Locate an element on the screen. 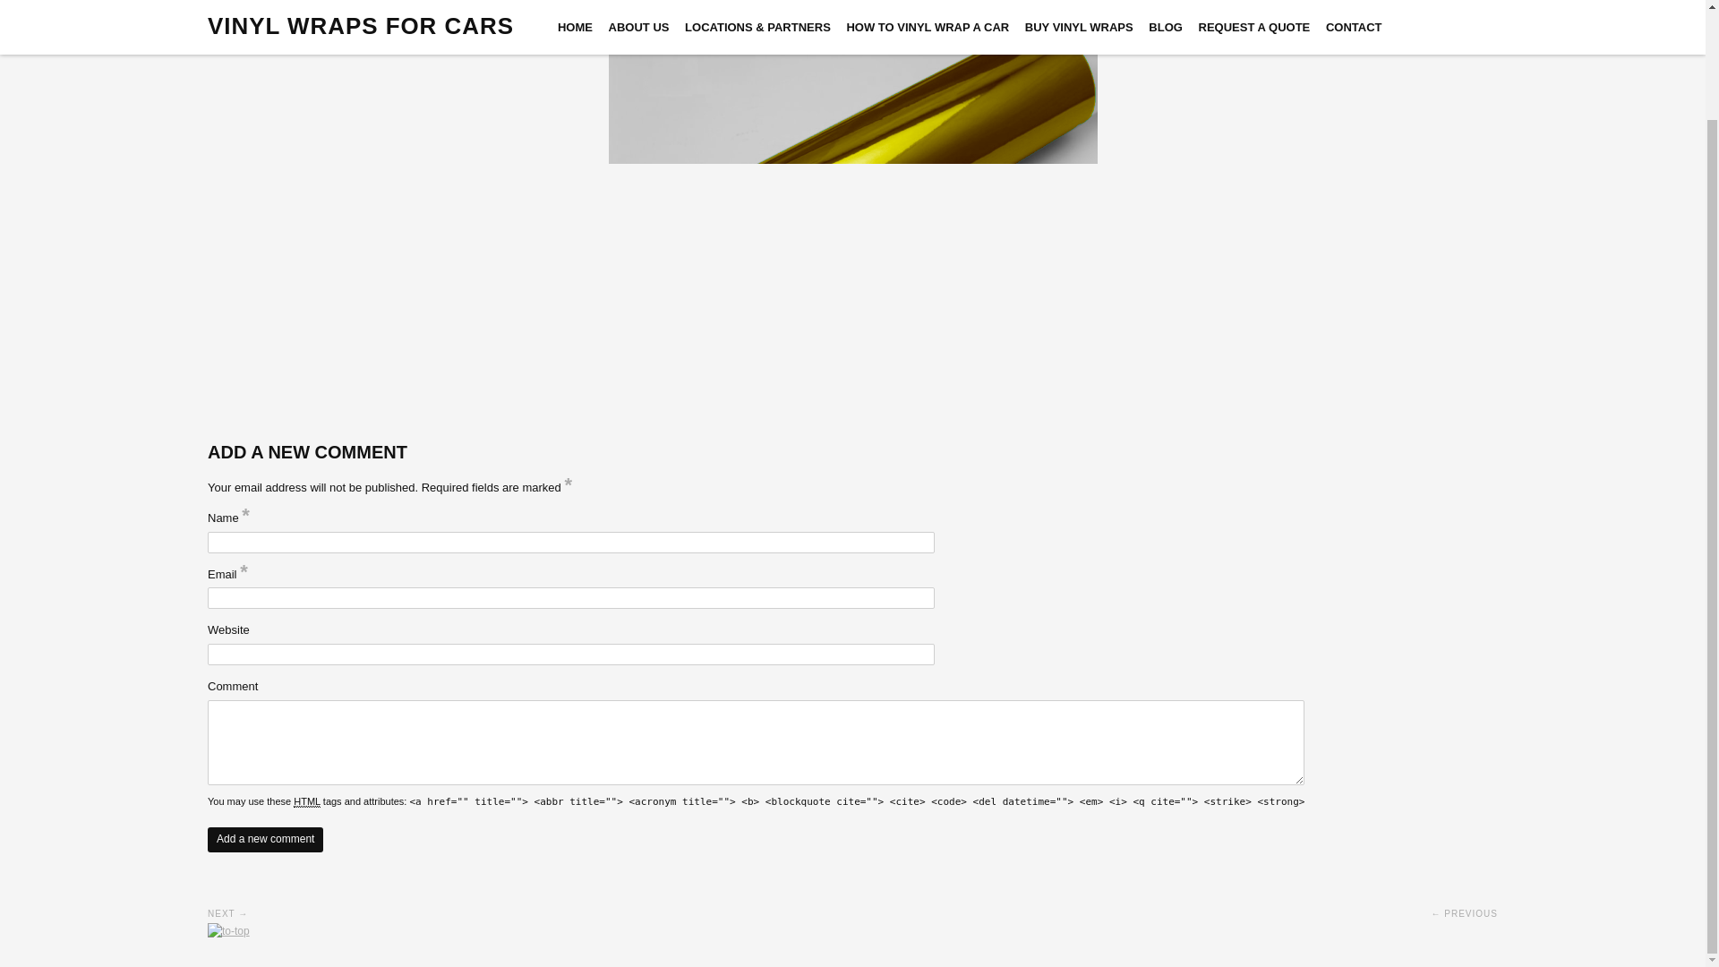 The width and height of the screenshot is (1719, 967). Buy Vinyl Wrap Gloss Red is located at coordinates (227, 913).